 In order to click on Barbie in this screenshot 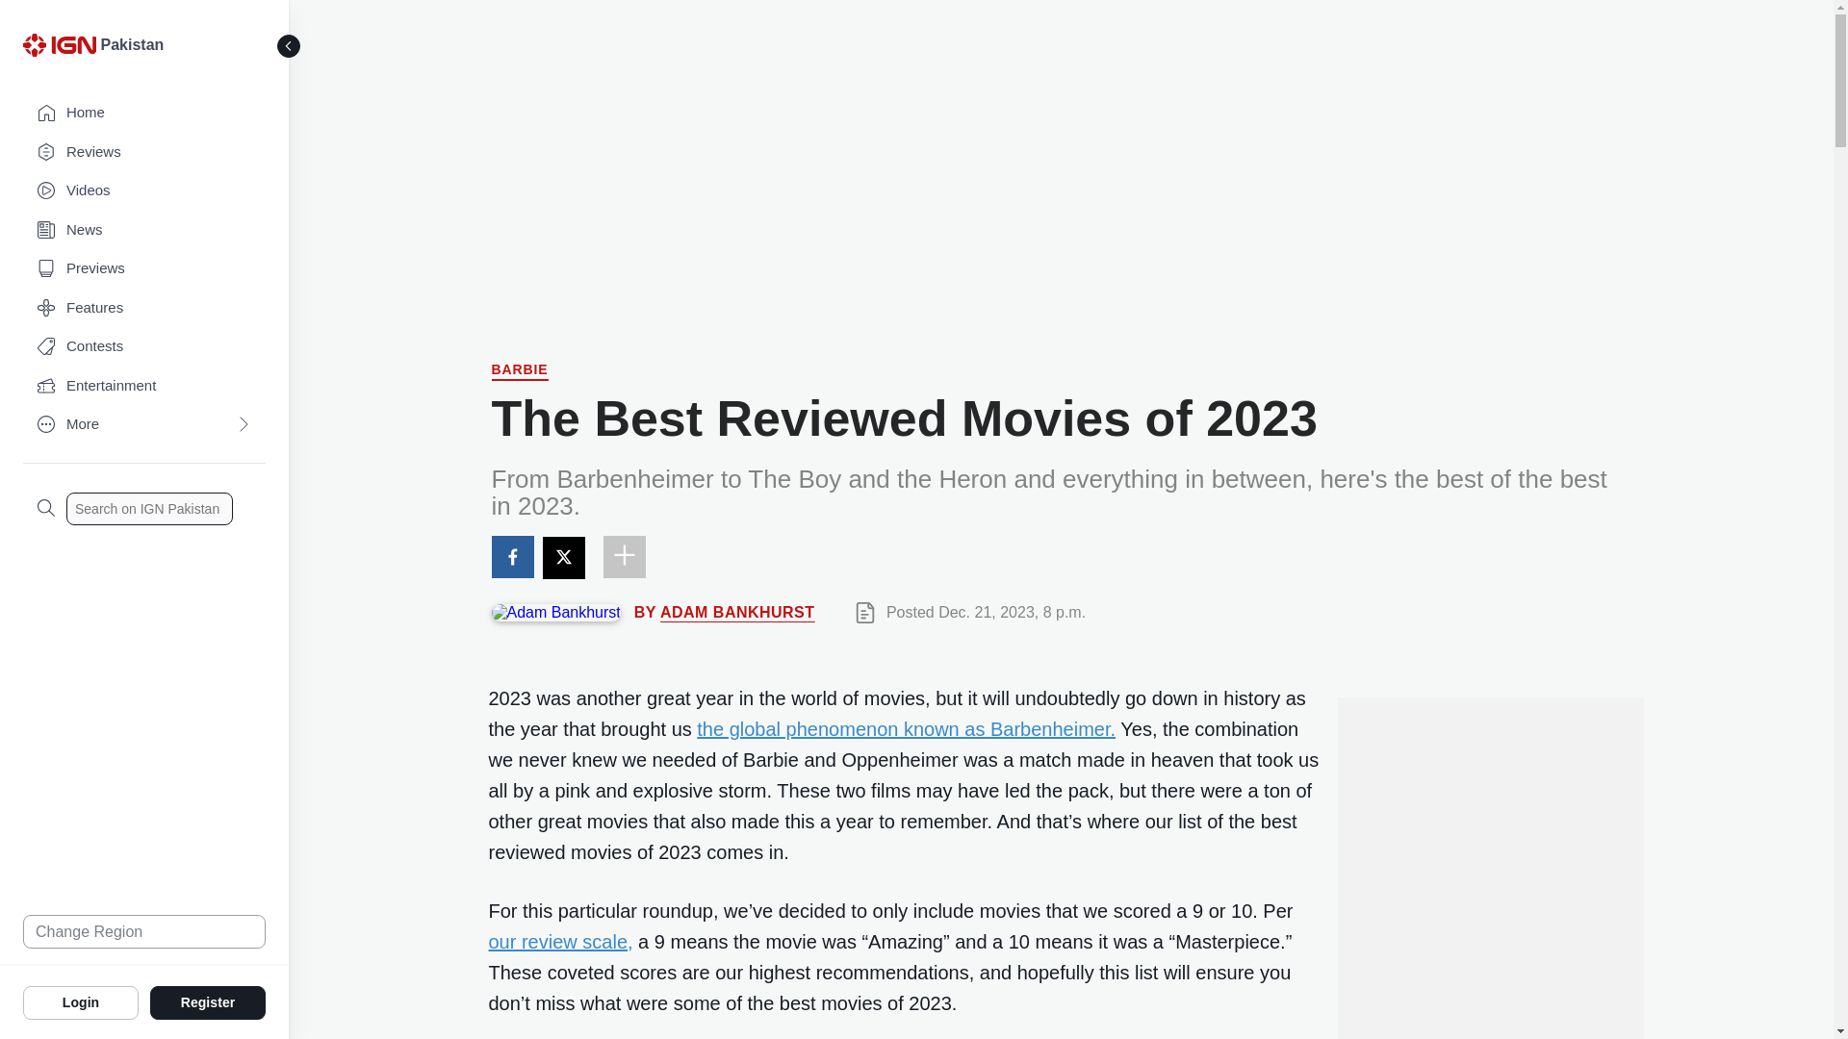, I will do `click(519, 371)`.